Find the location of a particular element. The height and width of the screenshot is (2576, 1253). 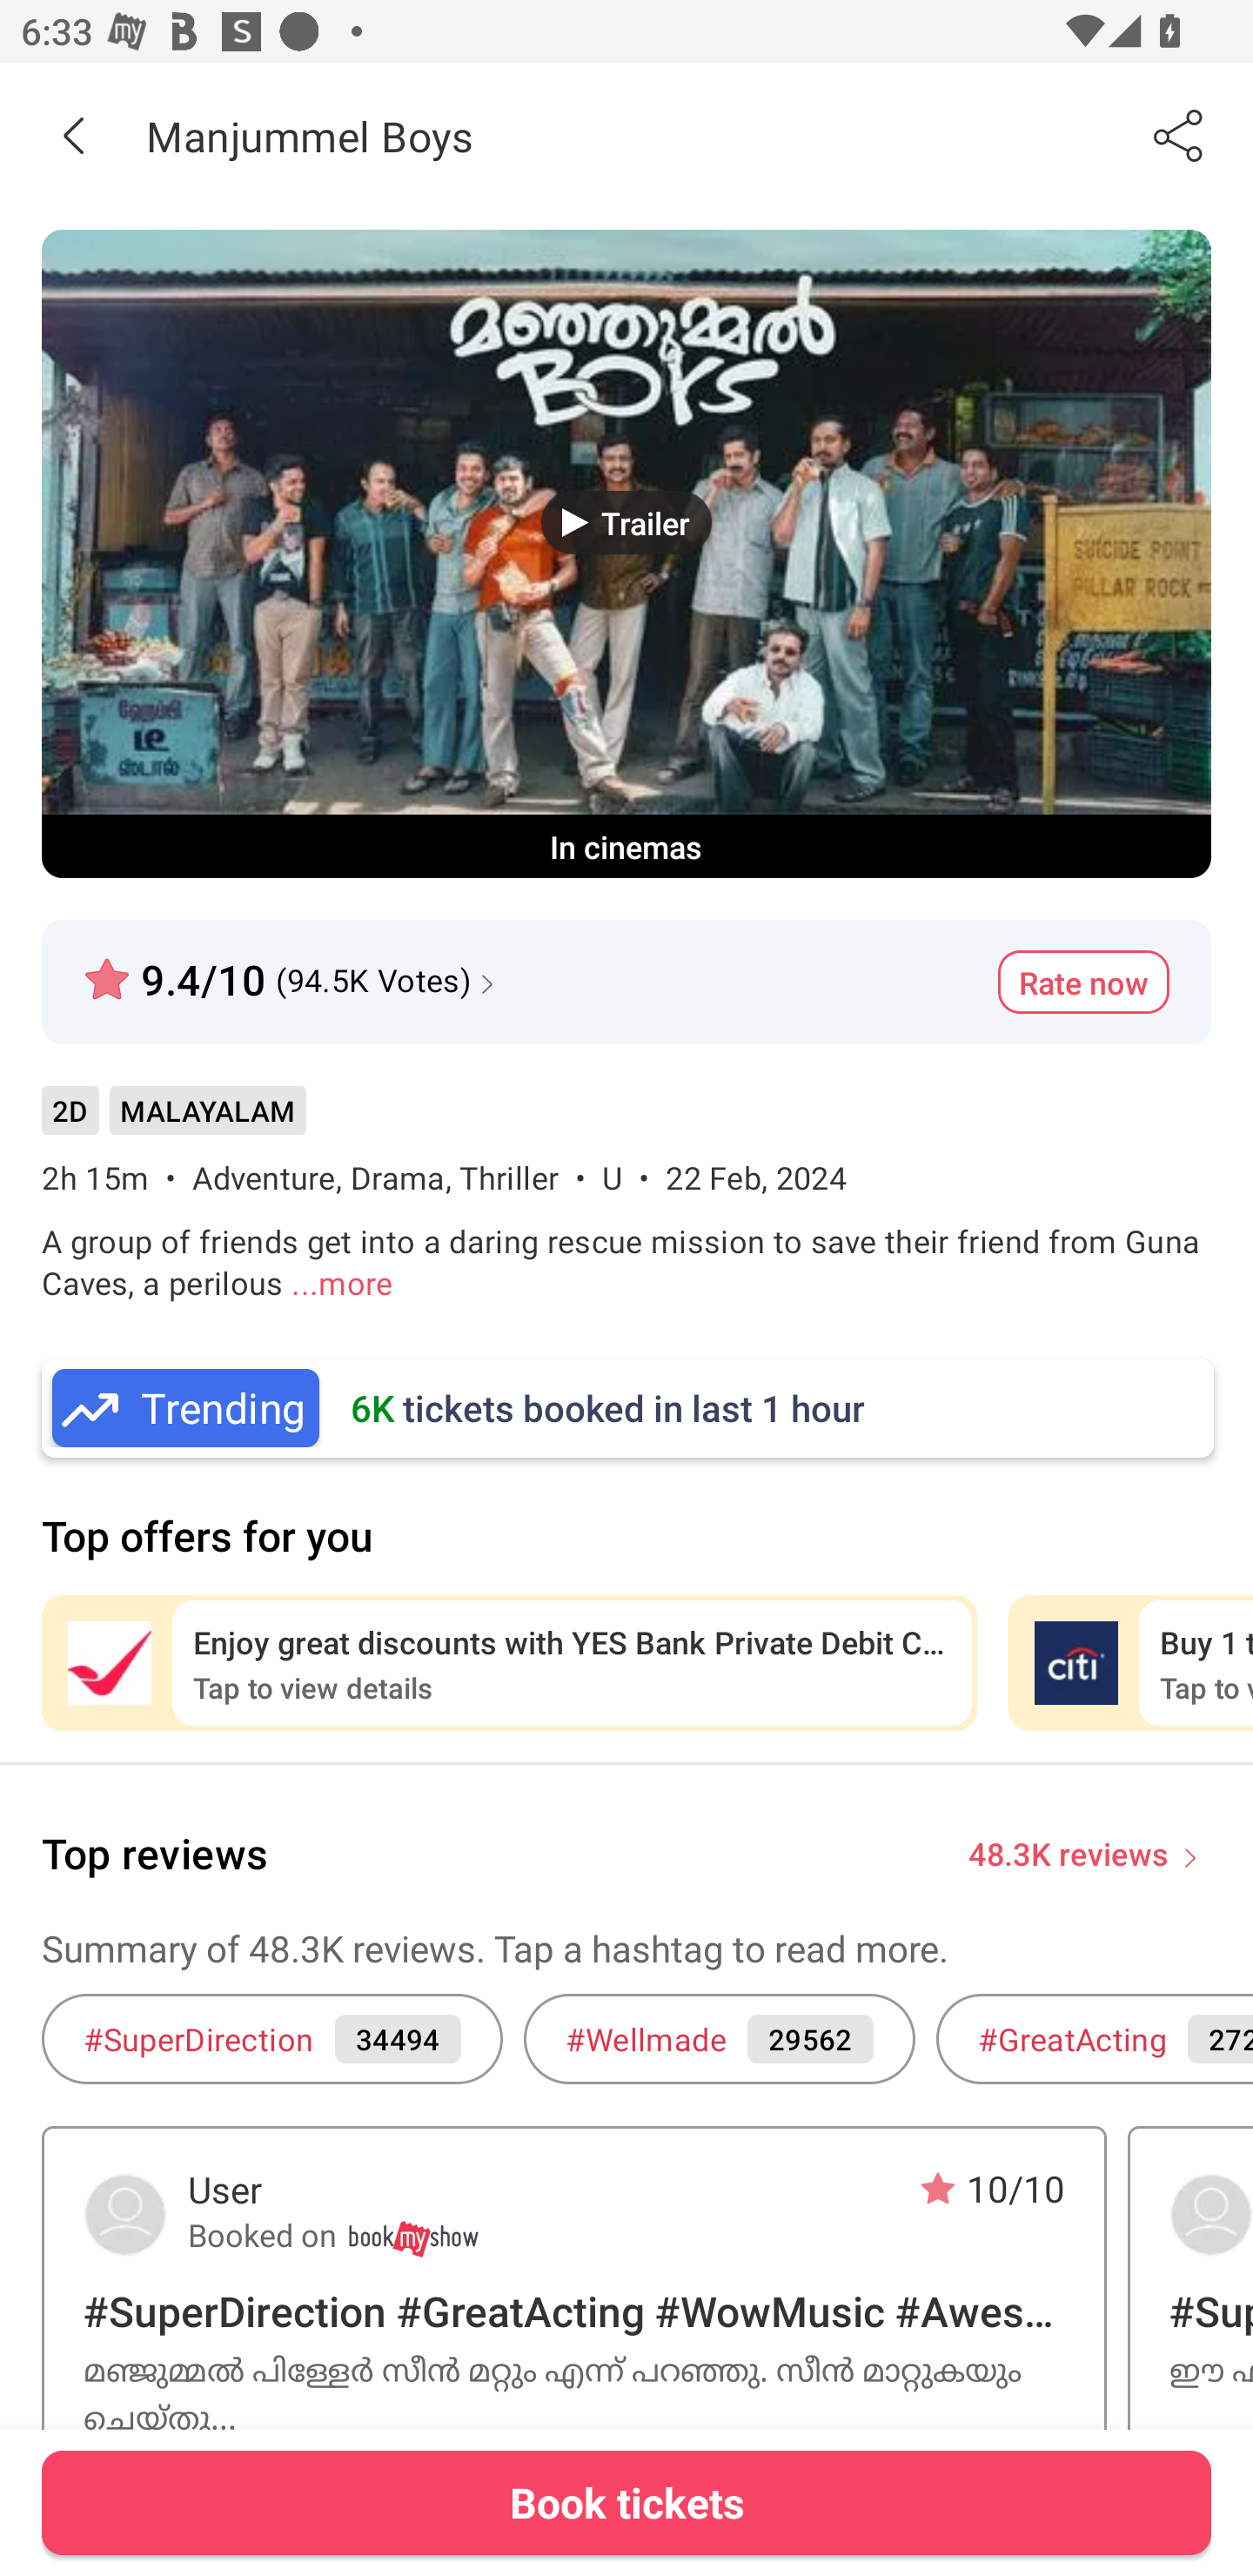

#Wellmade 29562 is located at coordinates (719, 2038).